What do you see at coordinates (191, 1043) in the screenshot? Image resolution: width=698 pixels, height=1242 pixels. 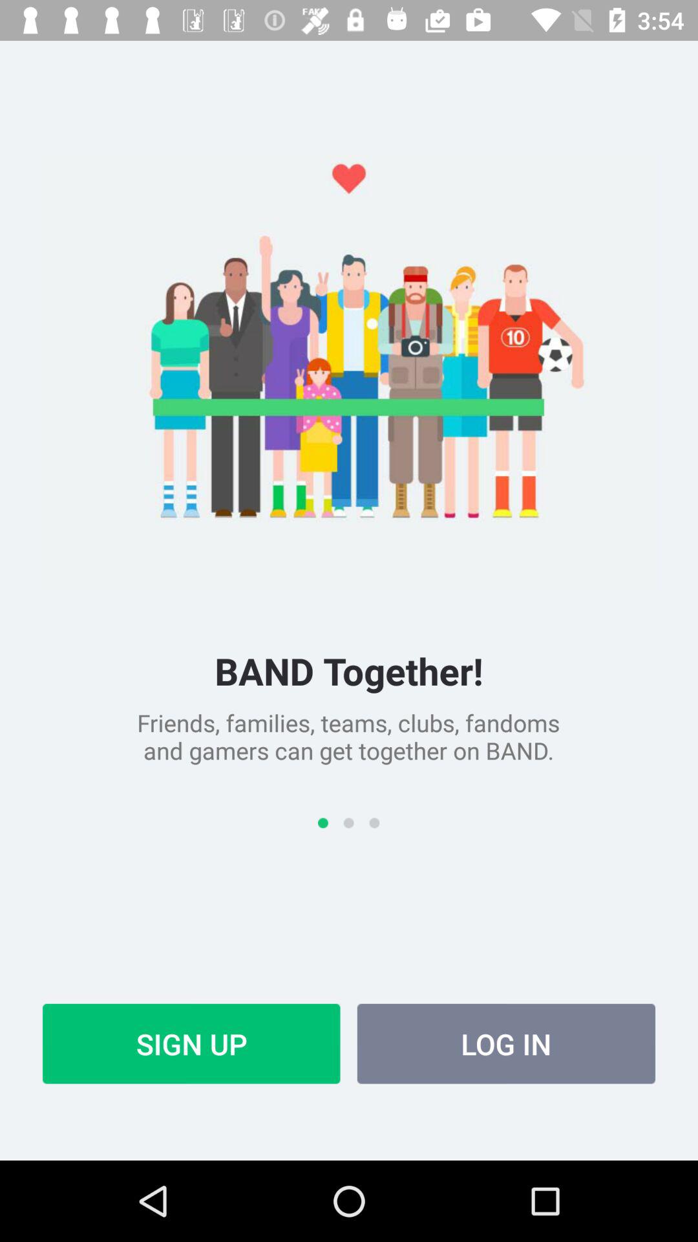 I see `open the sign up` at bounding box center [191, 1043].